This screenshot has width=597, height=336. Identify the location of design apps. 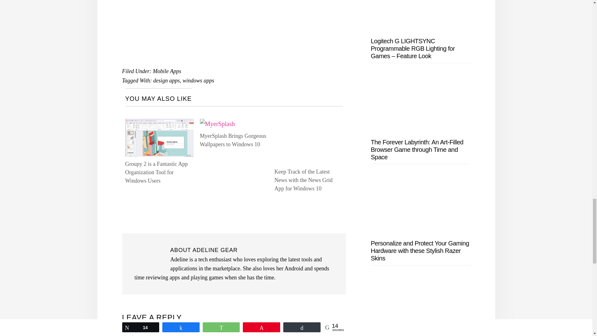
(167, 80).